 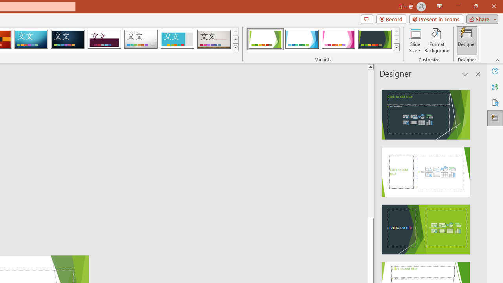 What do you see at coordinates (375, 39) in the screenshot?
I see `Facet Variant 4` at bounding box center [375, 39].